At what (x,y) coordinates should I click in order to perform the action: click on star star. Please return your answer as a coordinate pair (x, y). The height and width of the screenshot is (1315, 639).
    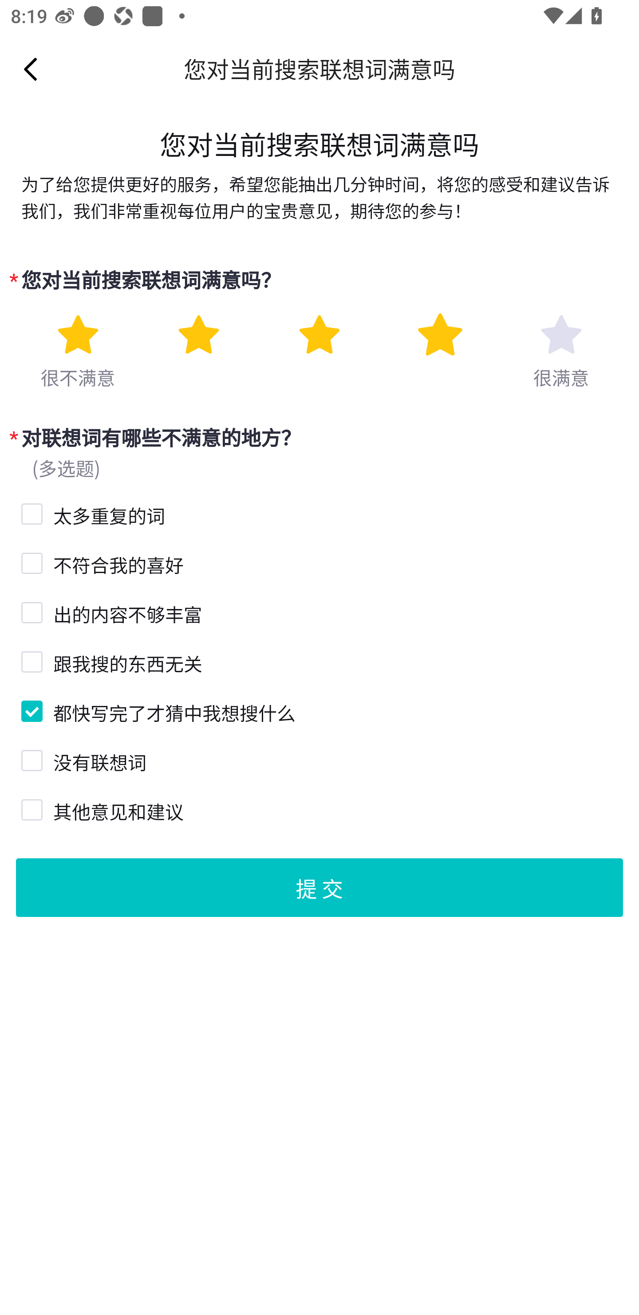
    Looking at the image, I should click on (440, 335).